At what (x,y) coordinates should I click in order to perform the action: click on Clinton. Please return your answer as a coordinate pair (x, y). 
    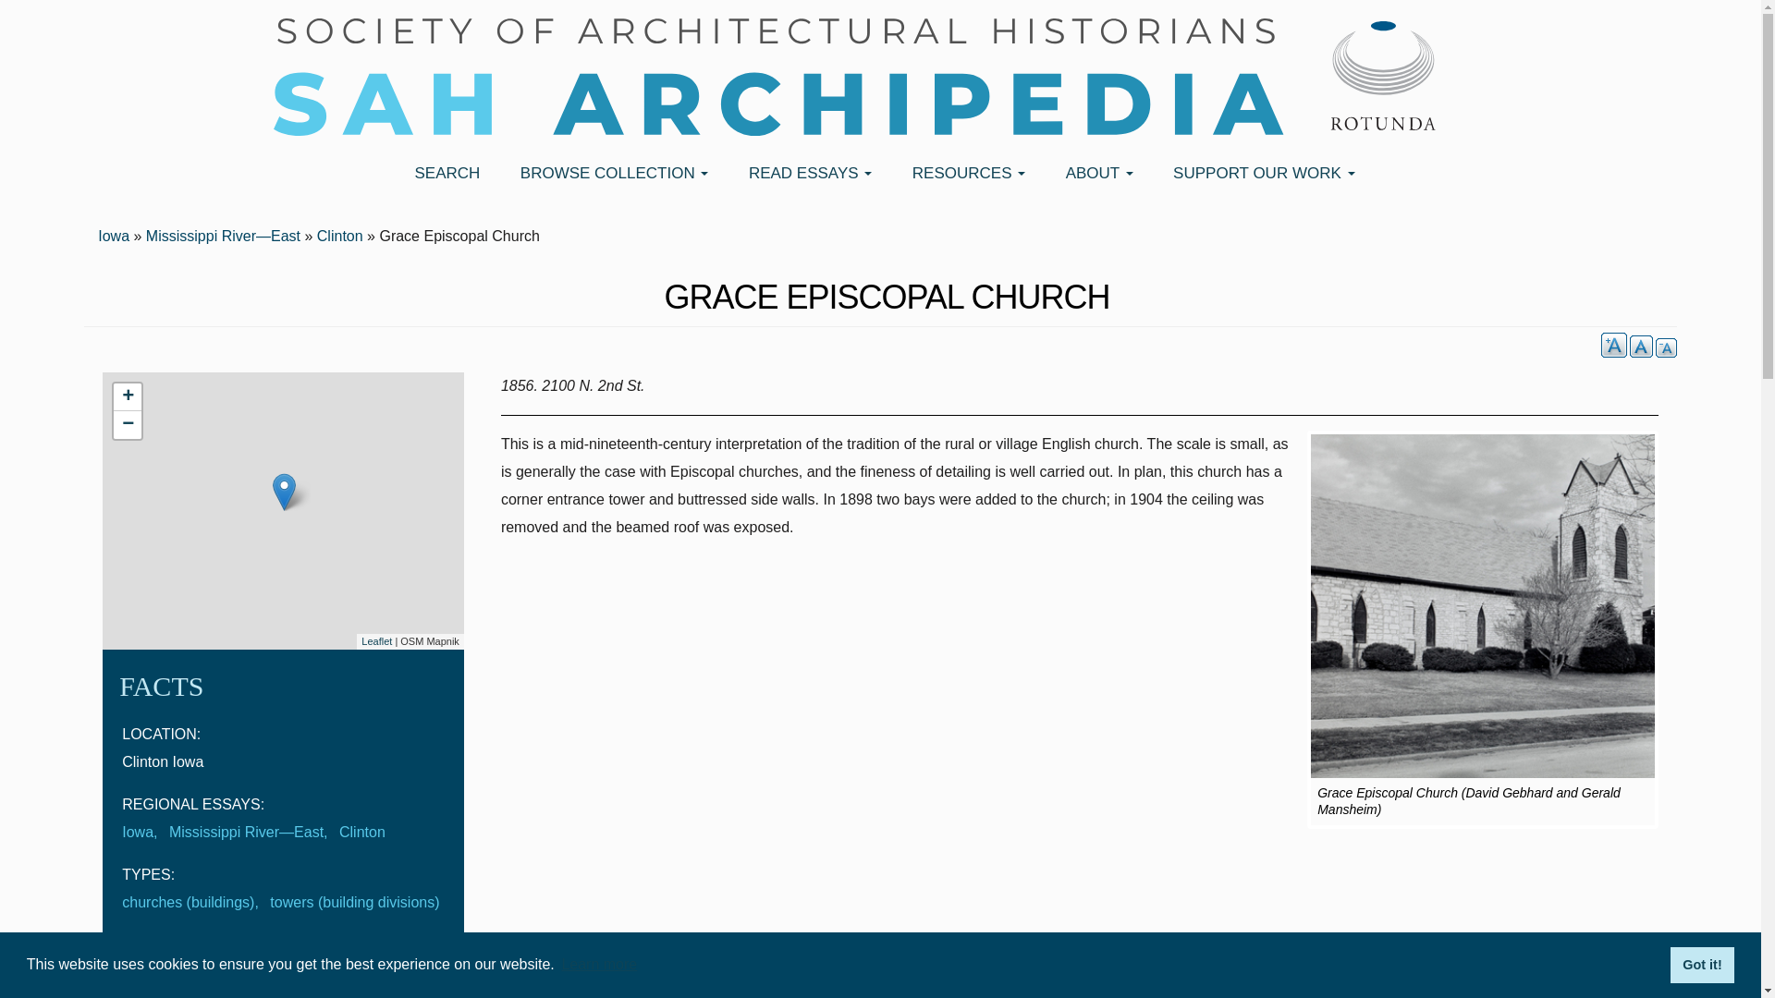
    Looking at the image, I should click on (340, 236).